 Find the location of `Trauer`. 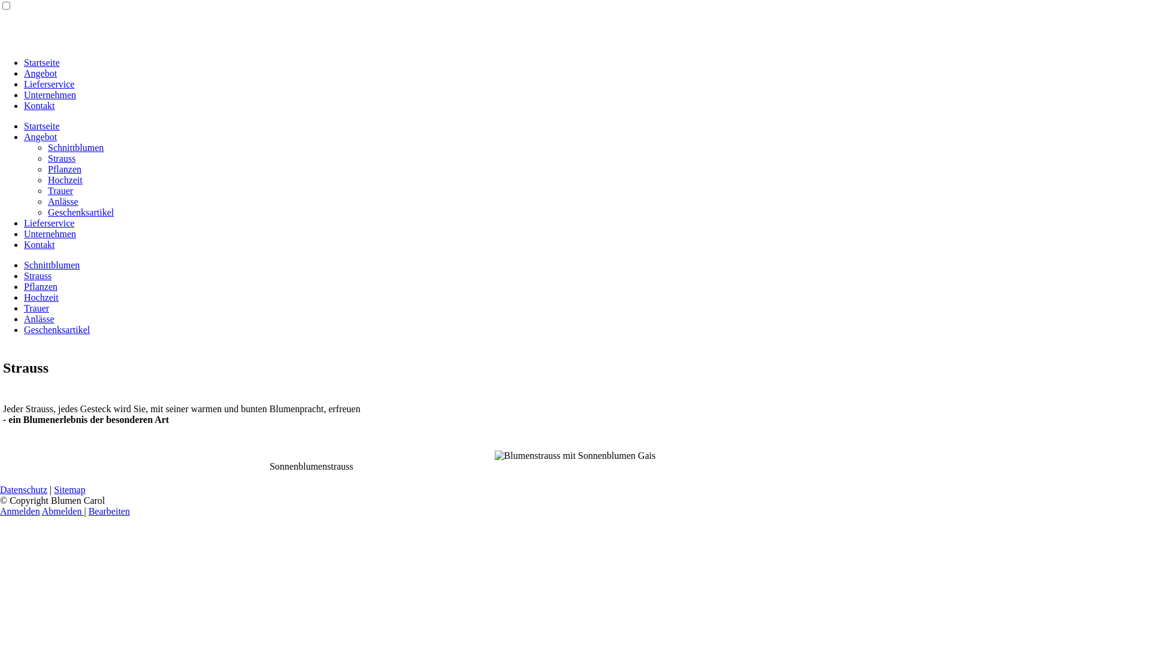

Trauer is located at coordinates (60, 191).